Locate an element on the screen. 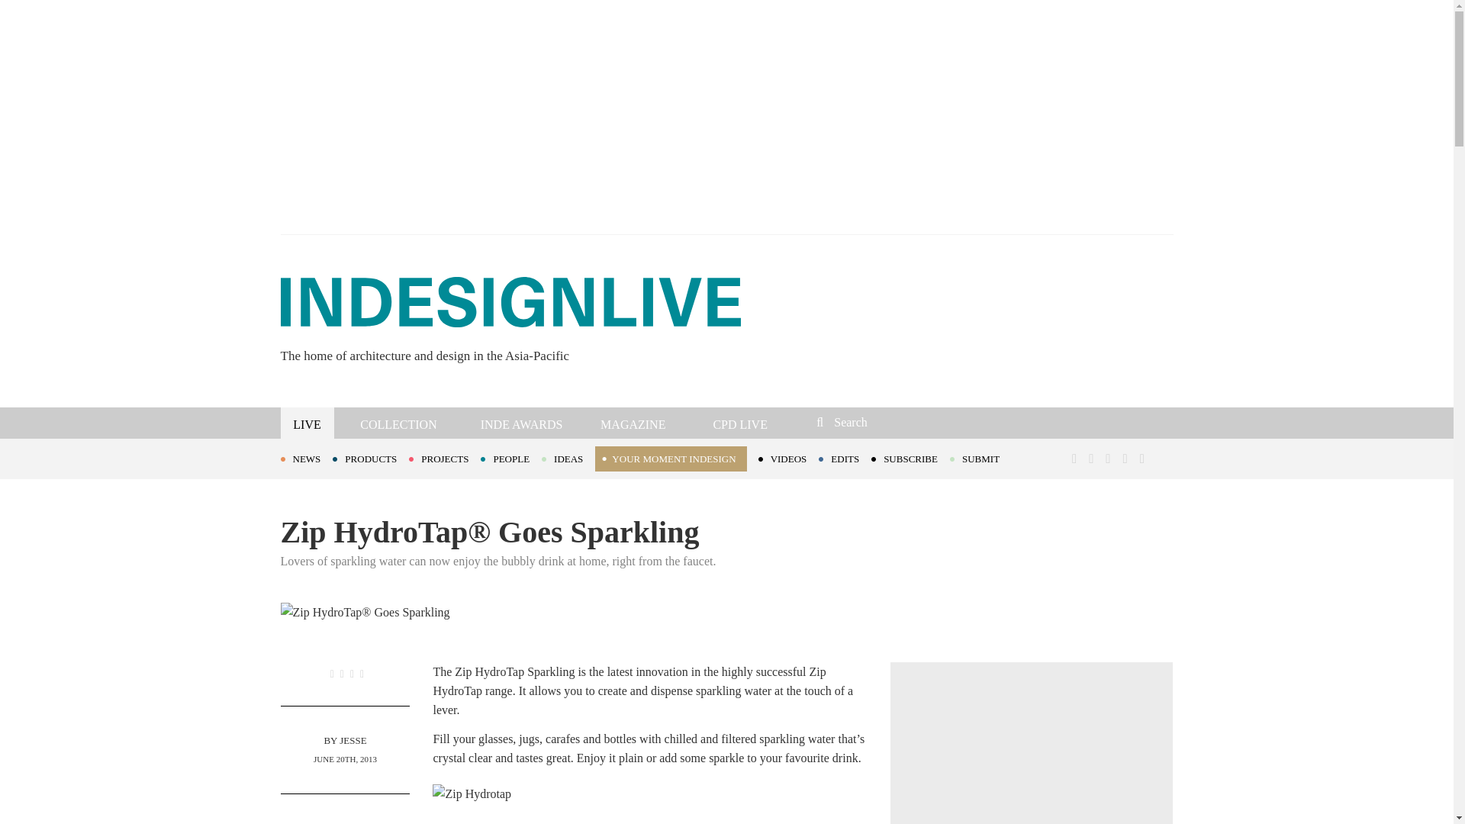 The image size is (1465, 824). Search is located at coordinates (919, 421).